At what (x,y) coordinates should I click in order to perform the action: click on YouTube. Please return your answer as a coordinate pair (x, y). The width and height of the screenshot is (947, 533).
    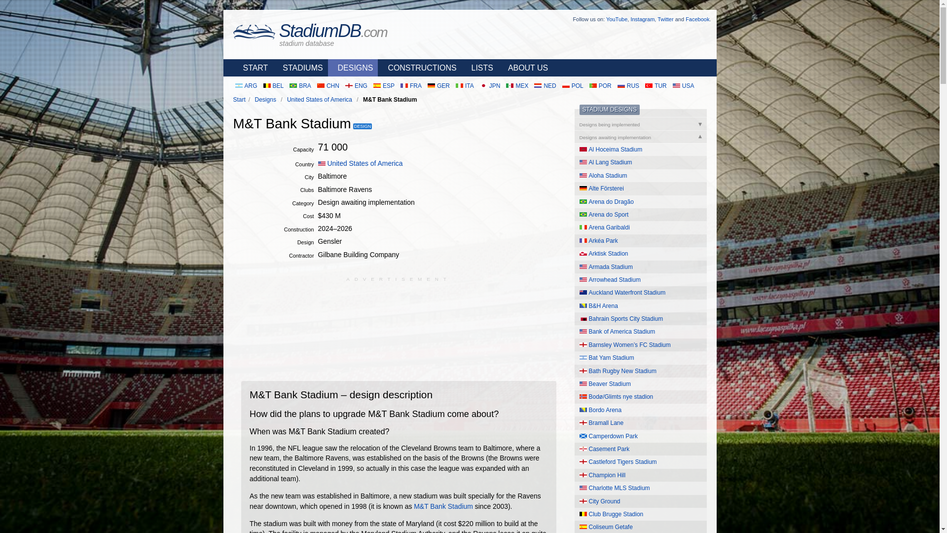
    Looking at the image, I should click on (617, 19).